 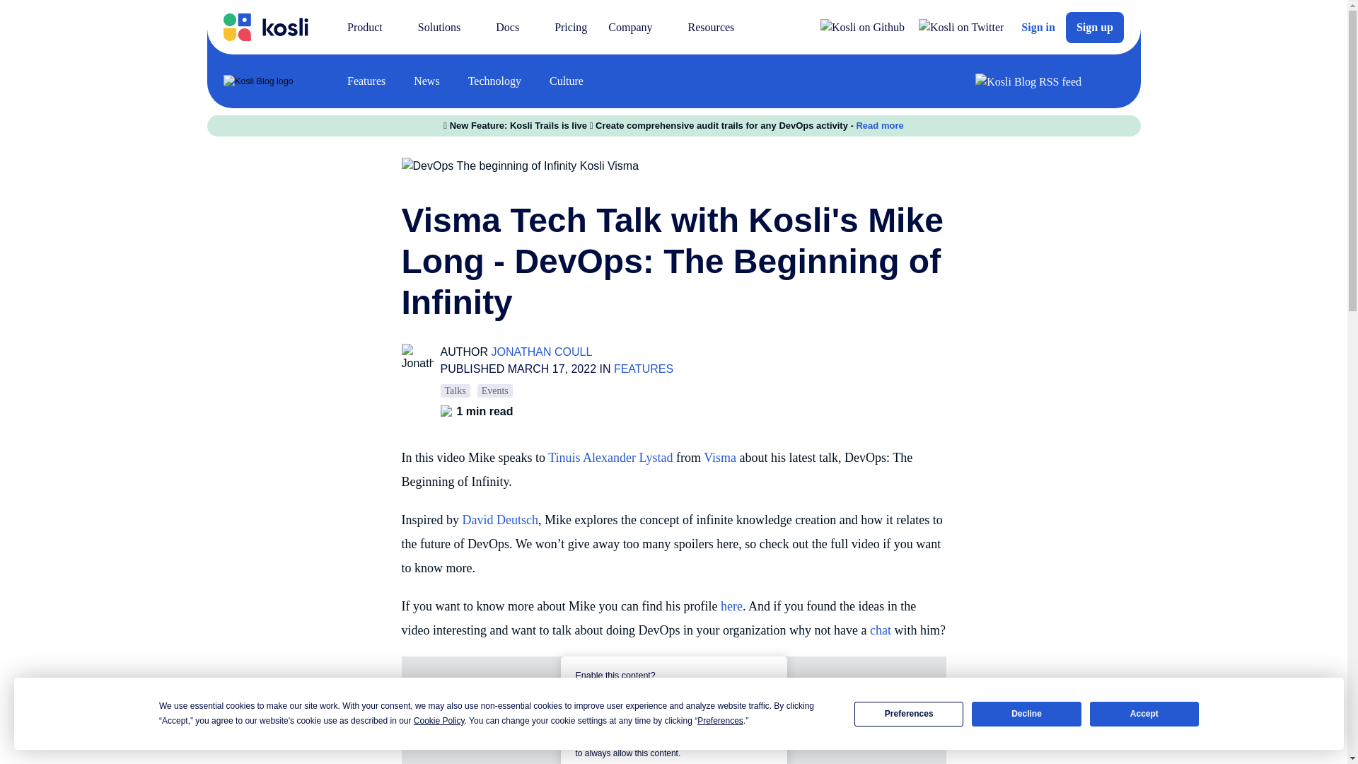 What do you see at coordinates (908, 714) in the screenshot?
I see `Preferences` at bounding box center [908, 714].